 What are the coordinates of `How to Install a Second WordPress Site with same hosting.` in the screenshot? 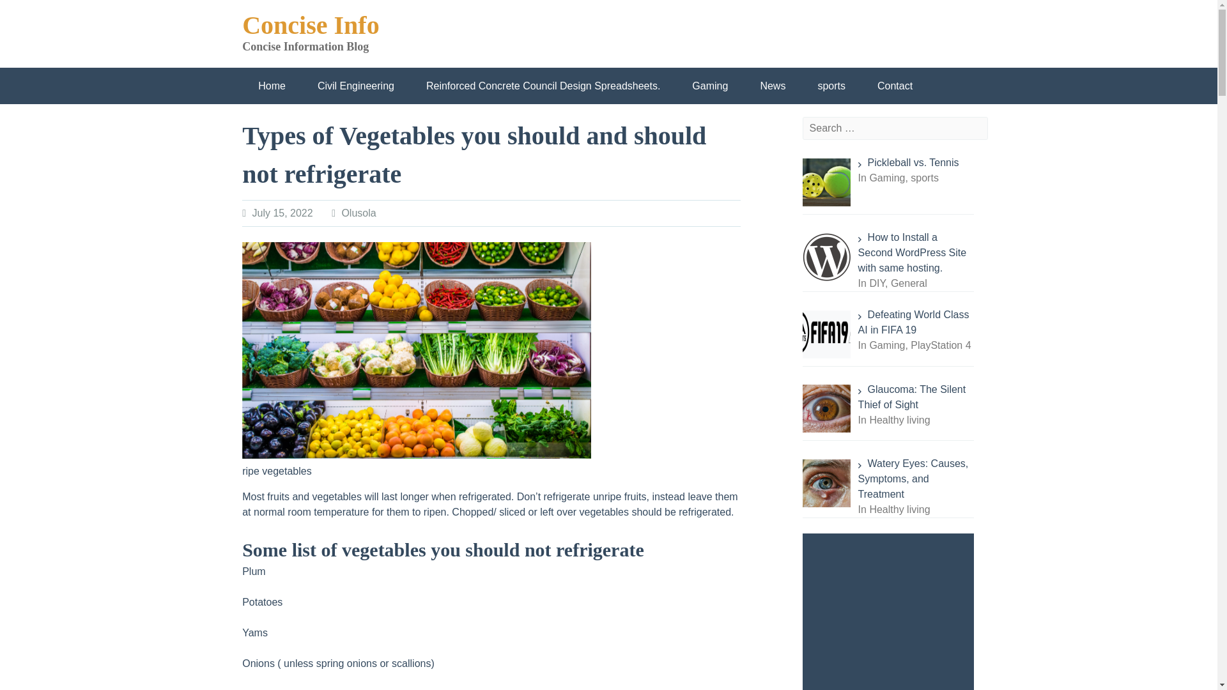 It's located at (912, 252).